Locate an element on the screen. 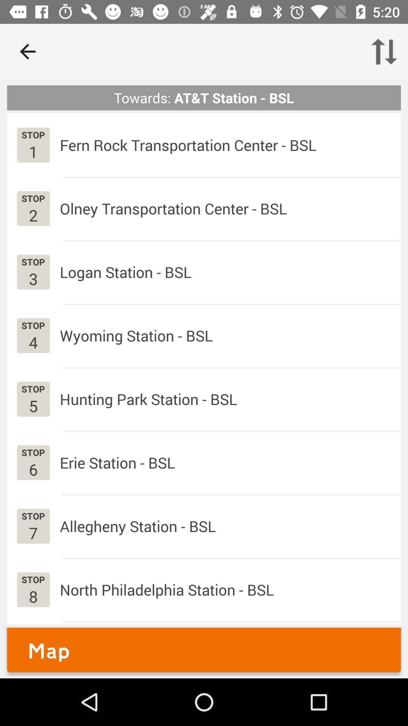 The width and height of the screenshot is (408, 726). tap the app above the stop app is located at coordinates (33, 215).